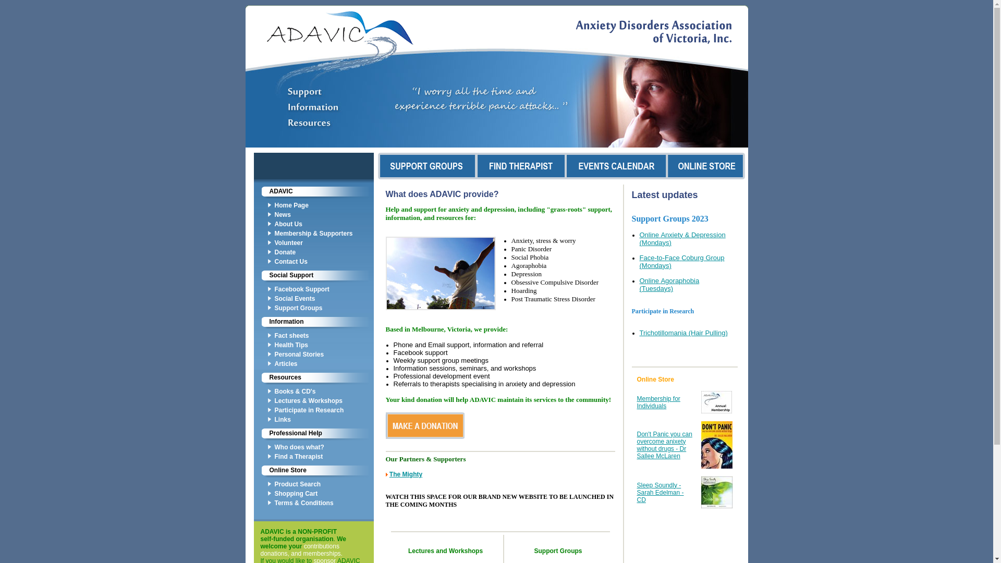 The height and width of the screenshot is (563, 1001). Describe the element at coordinates (324, 243) in the screenshot. I see `Volunteer` at that location.